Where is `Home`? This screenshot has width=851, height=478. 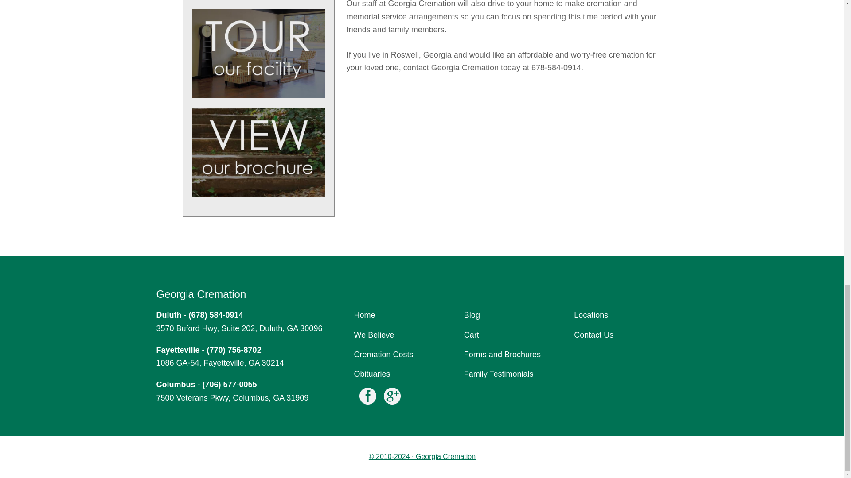 Home is located at coordinates (364, 315).